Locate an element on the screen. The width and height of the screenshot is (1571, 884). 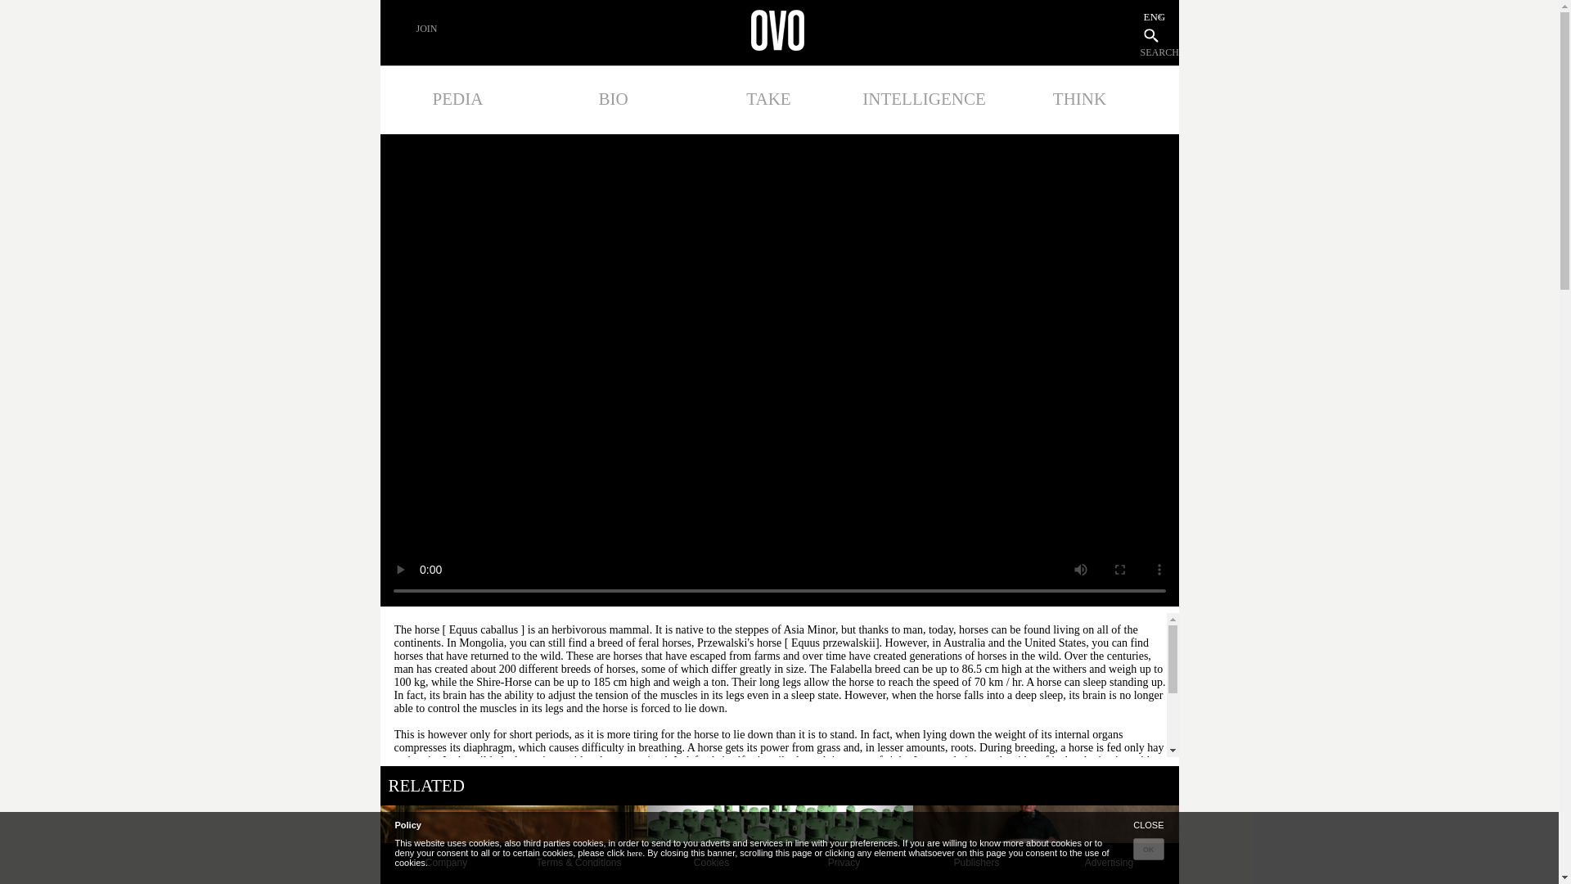
INTELLIGENCE is located at coordinates (924, 98).